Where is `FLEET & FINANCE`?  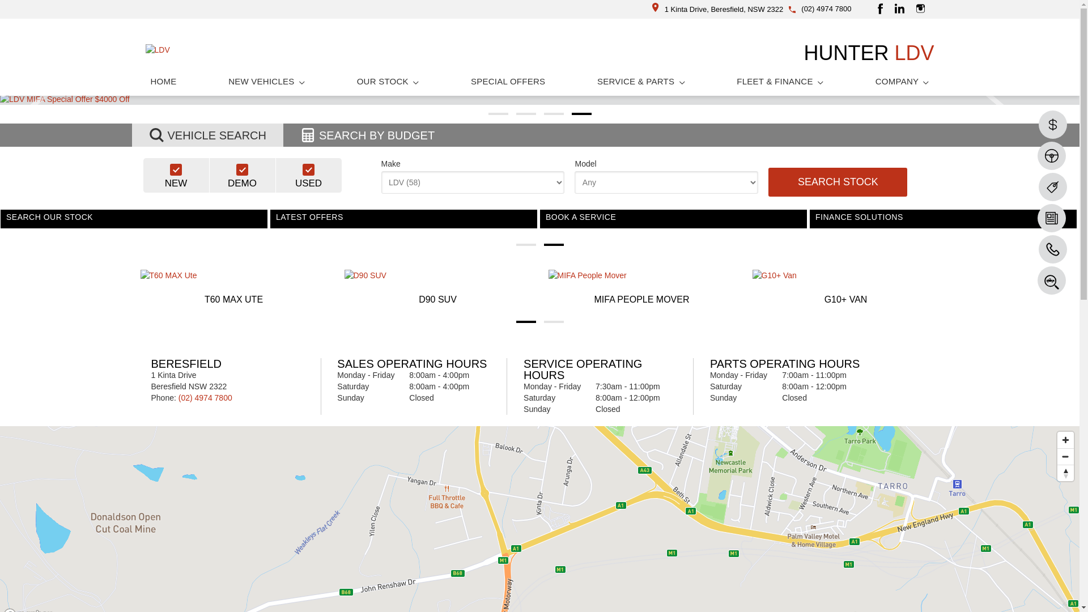
FLEET & FINANCE is located at coordinates (780, 82).